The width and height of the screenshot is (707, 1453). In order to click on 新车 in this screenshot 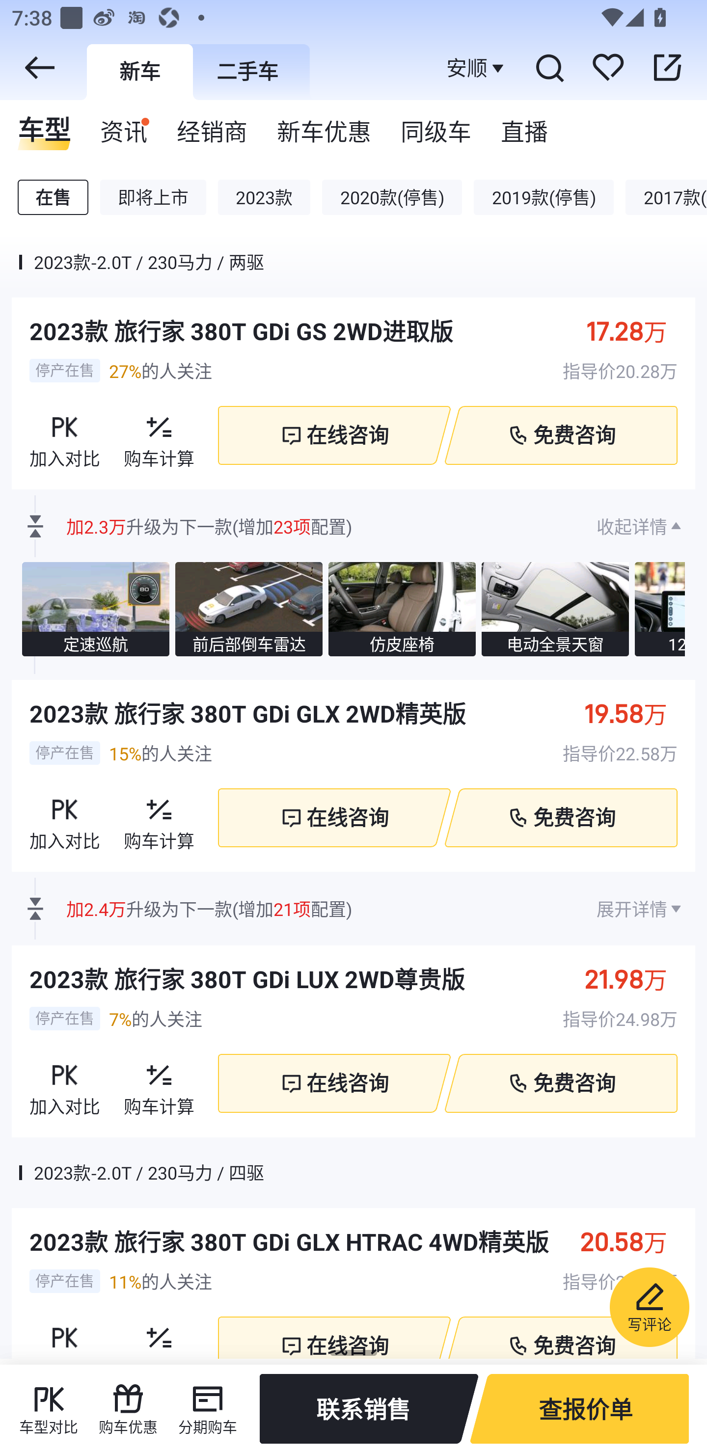, I will do `click(139, 72)`.